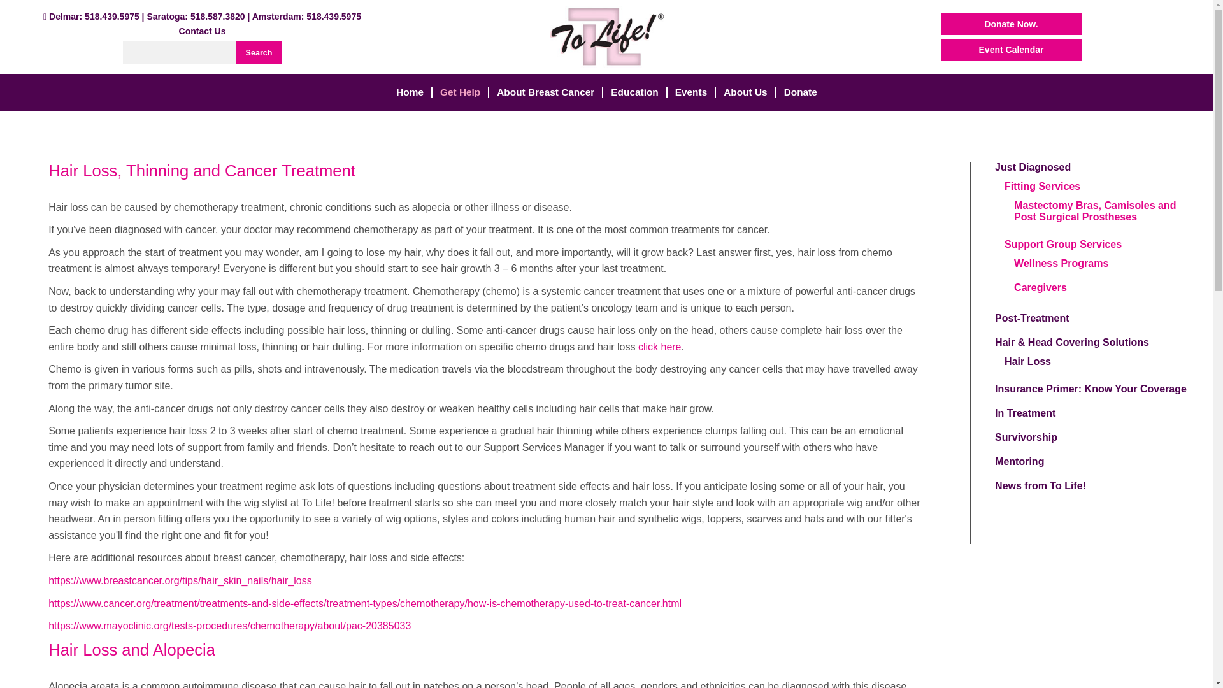 This screenshot has width=1223, height=688. What do you see at coordinates (259, 52) in the screenshot?
I see `Search` at bounding box center [259, 52].